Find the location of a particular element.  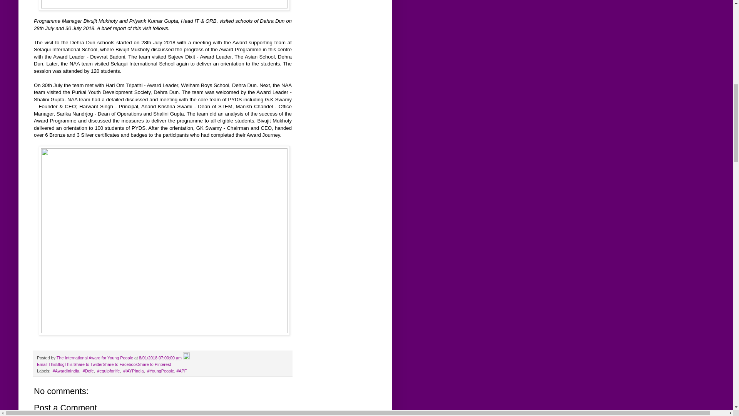

The International Award for Young People is located at coordinates (95, 358).